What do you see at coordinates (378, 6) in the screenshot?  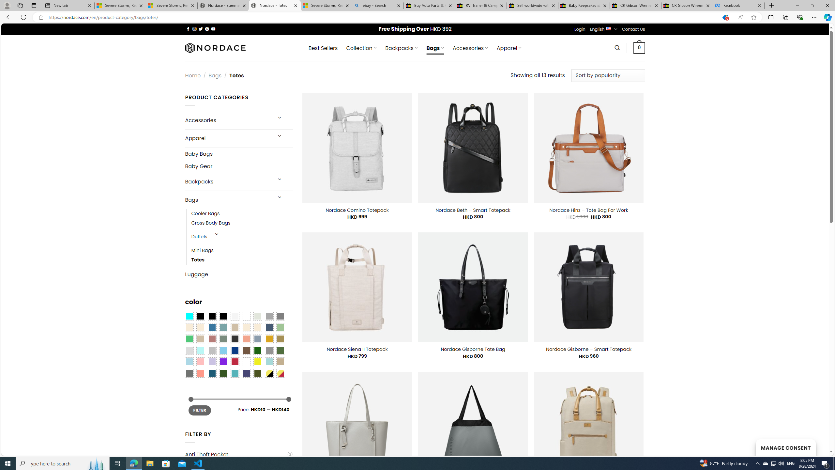 I see `ebay - Search` at bounding box center [378, 6].